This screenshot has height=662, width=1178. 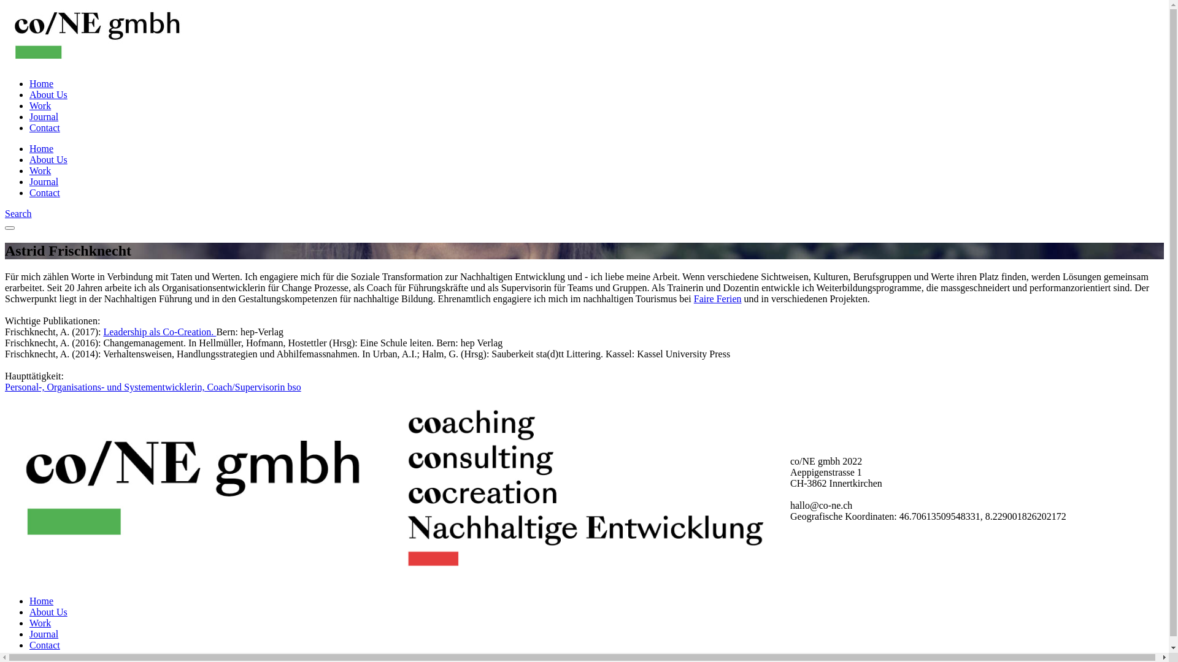 I want to click on Home, so click(x=42, y=83).